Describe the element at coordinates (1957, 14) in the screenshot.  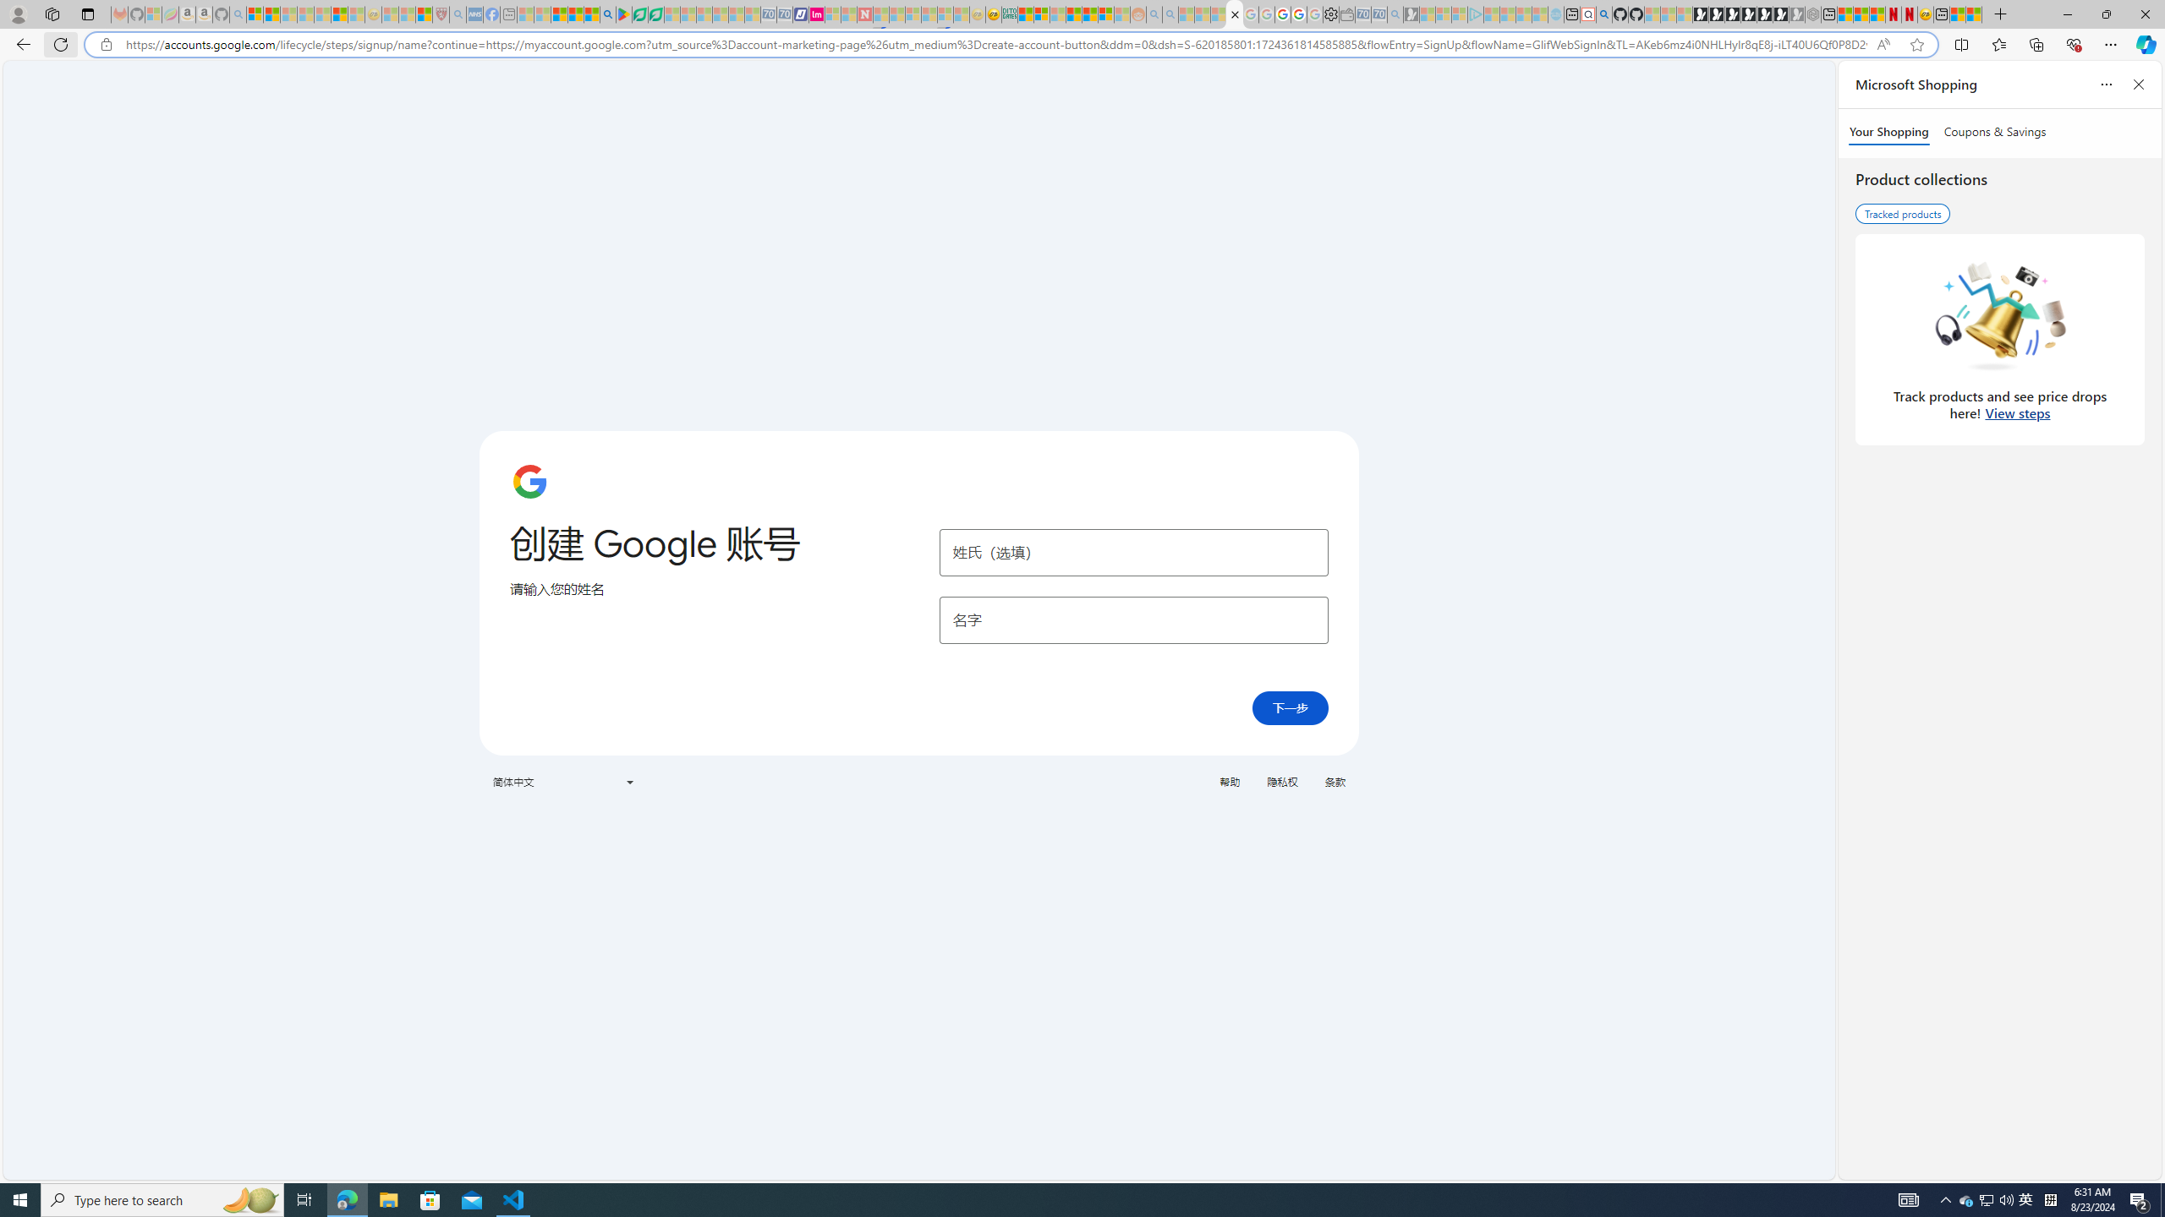
I see `Wildlife - MSN` at that location.